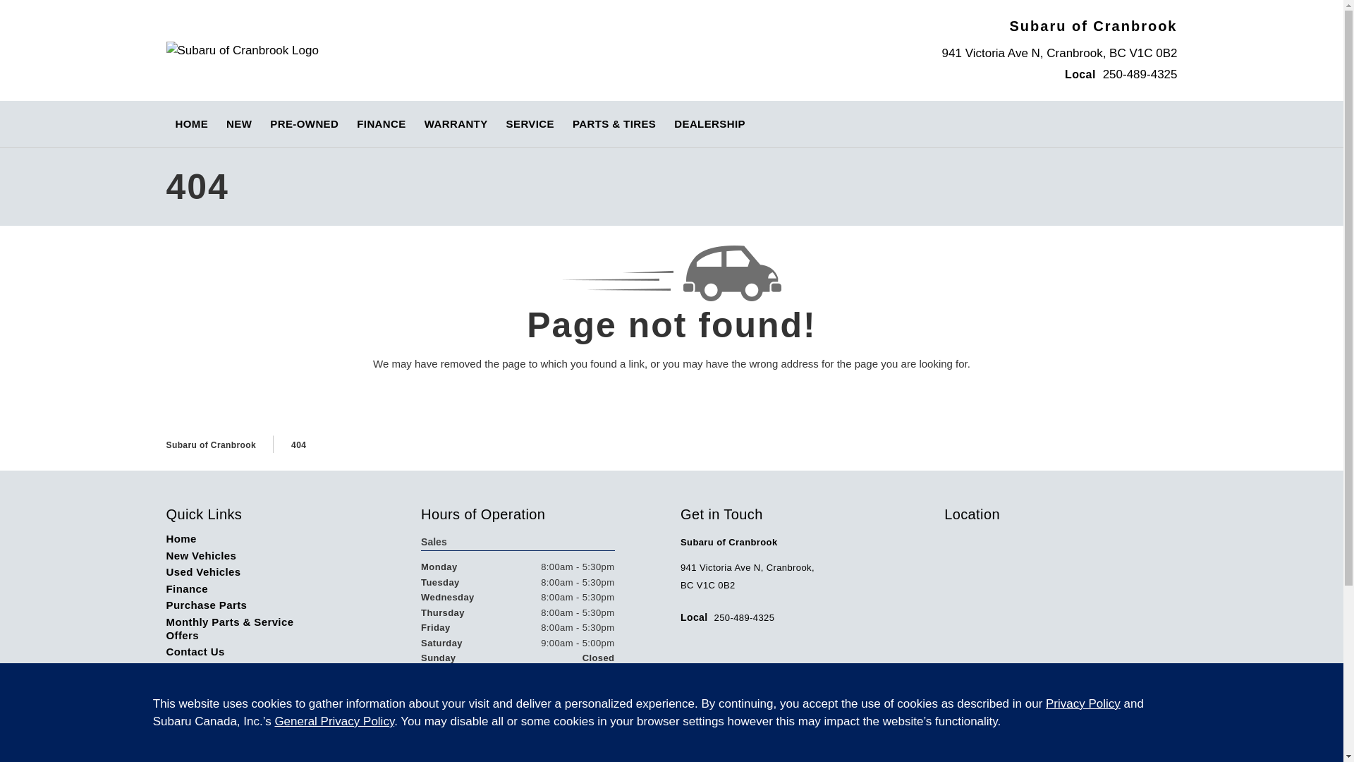 The height and width of the screenshot is (762, 1354). Describe the element at coordinates (456, 124) in the screenshot. I see `WARRANTY` at that location.